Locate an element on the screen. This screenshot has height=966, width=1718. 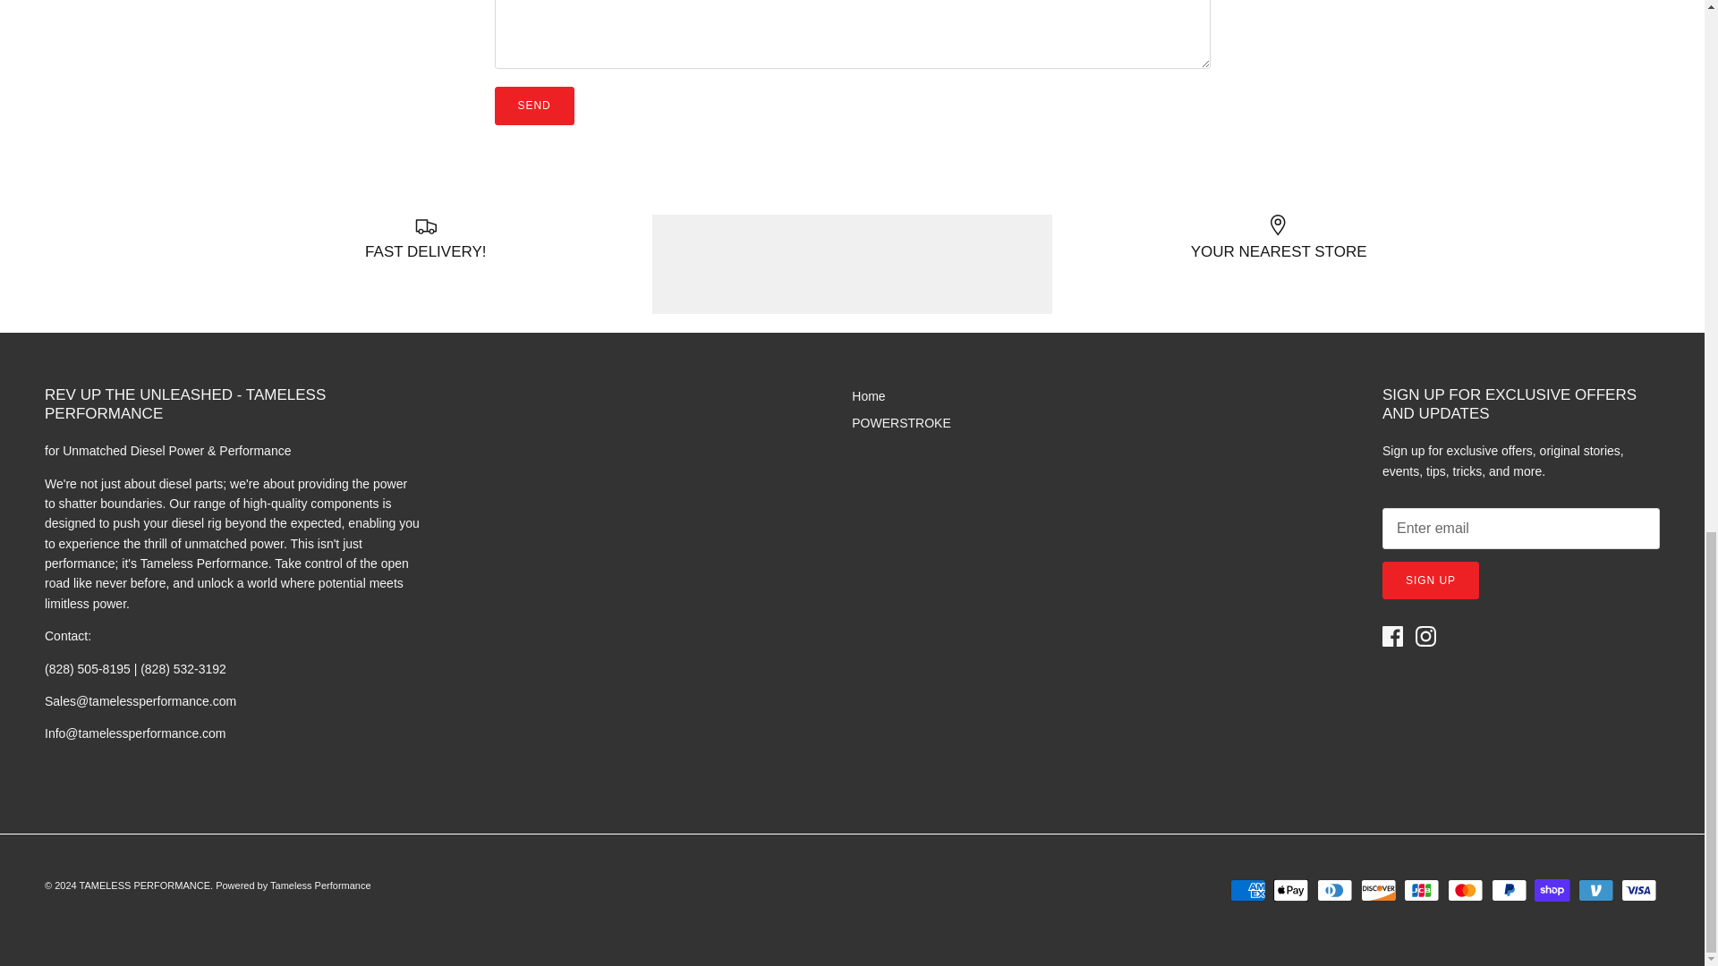
JCB is located at coordinates (1421, 889).